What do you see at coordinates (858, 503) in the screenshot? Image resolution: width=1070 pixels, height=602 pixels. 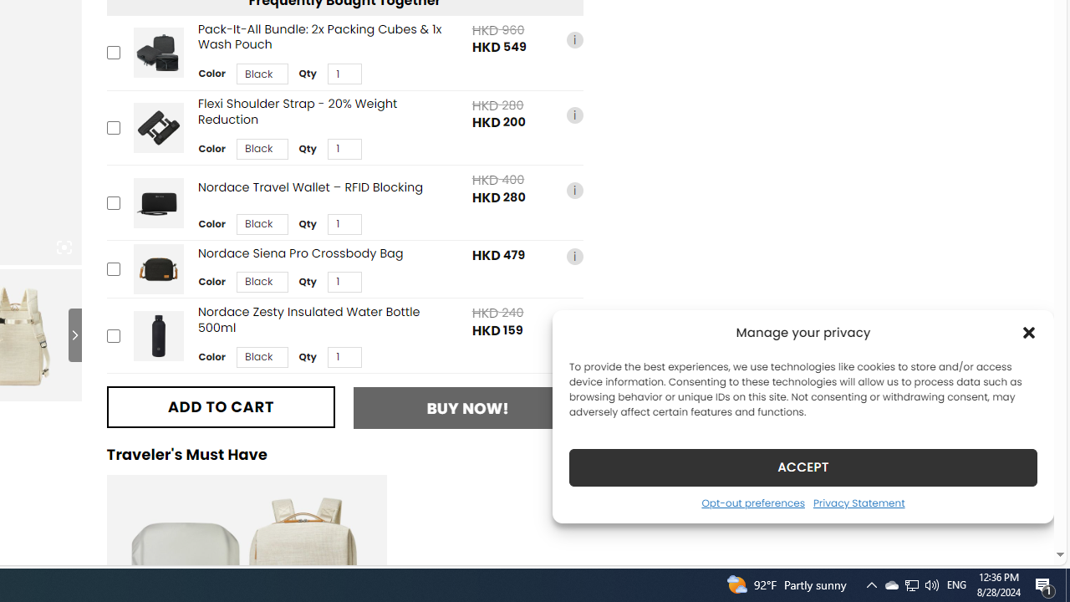 I see `Privacy Statement` at bounding box center [858, 503].